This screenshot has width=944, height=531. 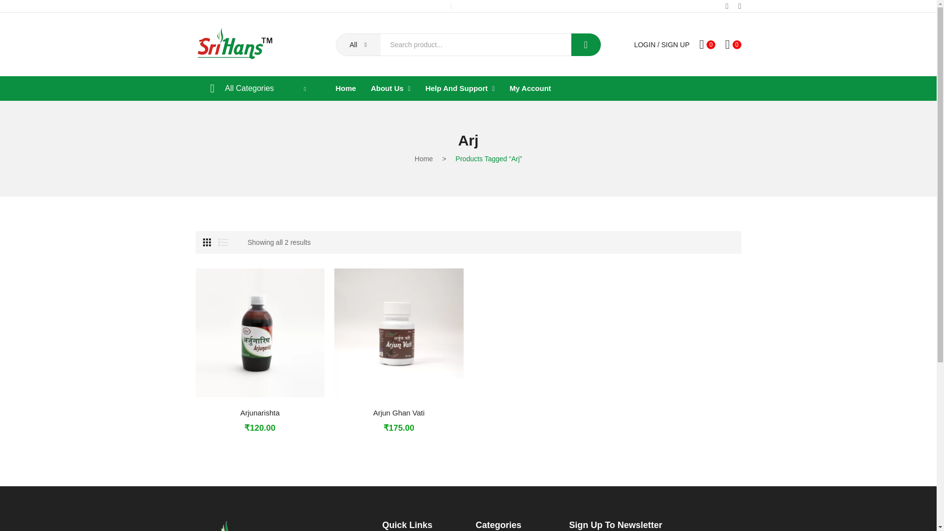 I want to click on List, so click(x=223, y=242).